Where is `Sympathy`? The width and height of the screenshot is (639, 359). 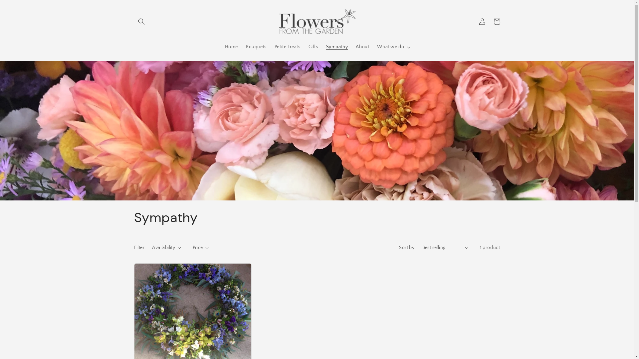
Sympathy is located at coordinates (337, 47).